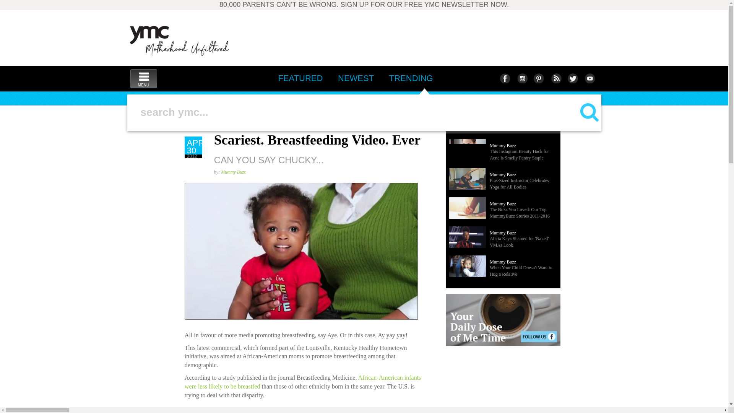 Image resolution: width=734 pixels, height=413 pixels. What do you see at coordinates (521, 78) in the screenshot?
I see `Search` at bounding box center [521, 78].